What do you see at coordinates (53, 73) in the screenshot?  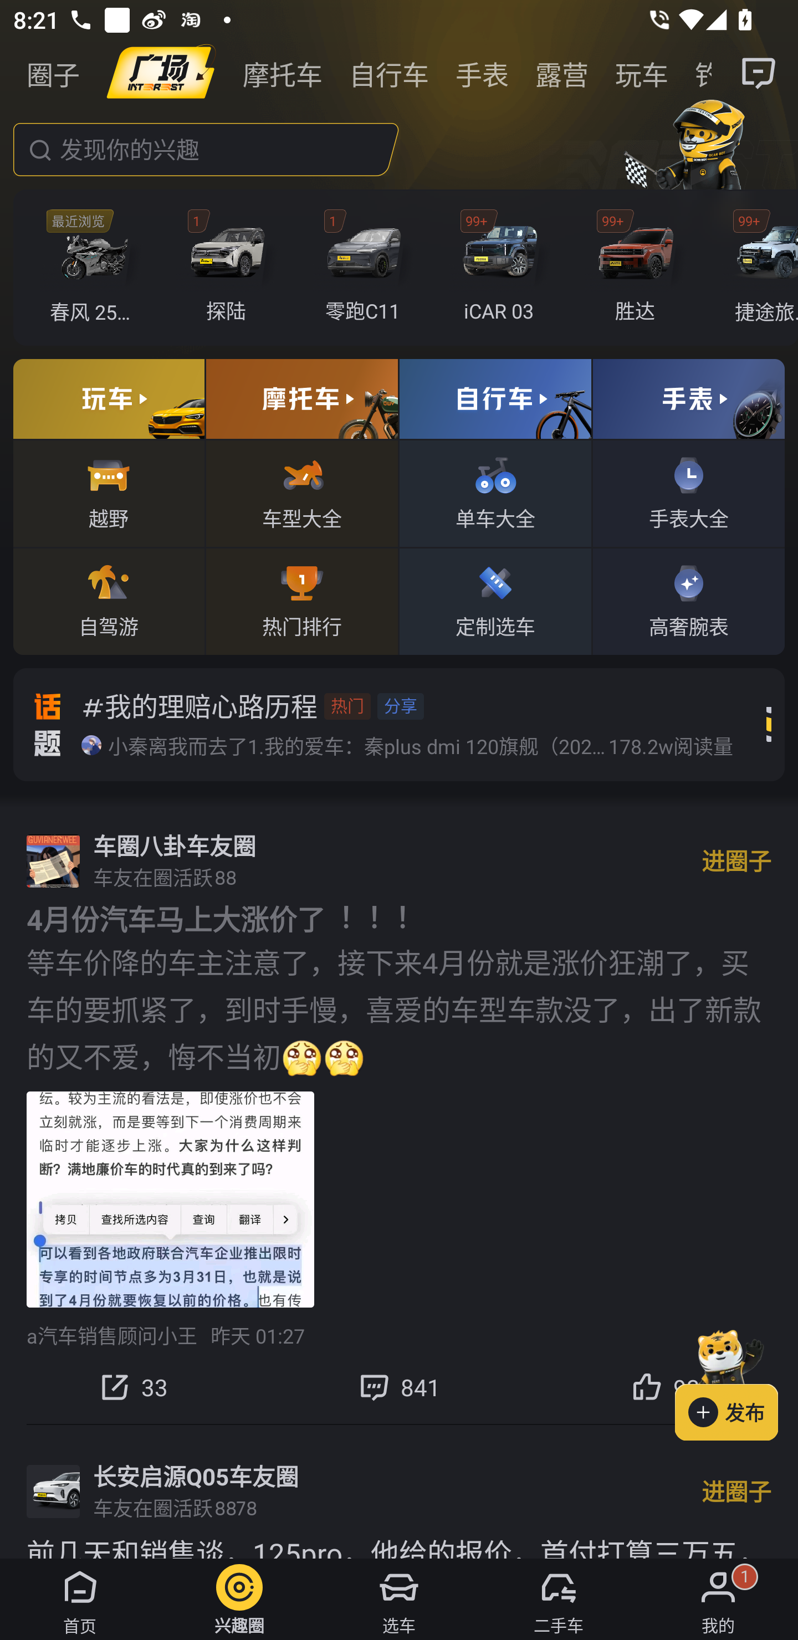 I see `圈子` at bounding box center [53, 73].